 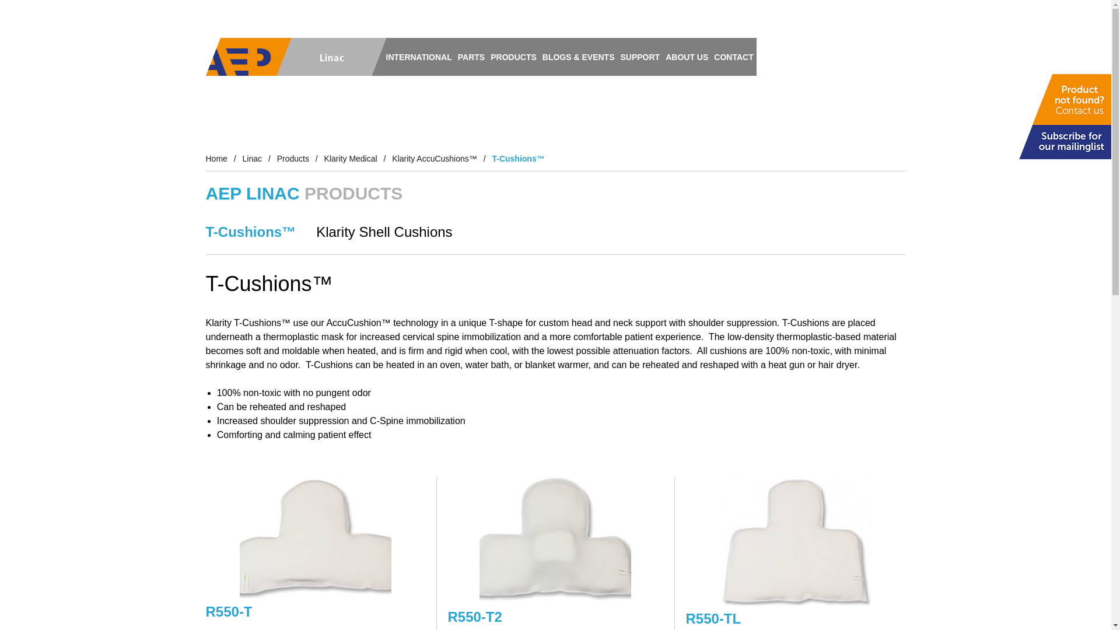 What do you see at coordinates (639, 56) in the screenshot?
I see `SUPPORT` at bounding box center [639, 56].